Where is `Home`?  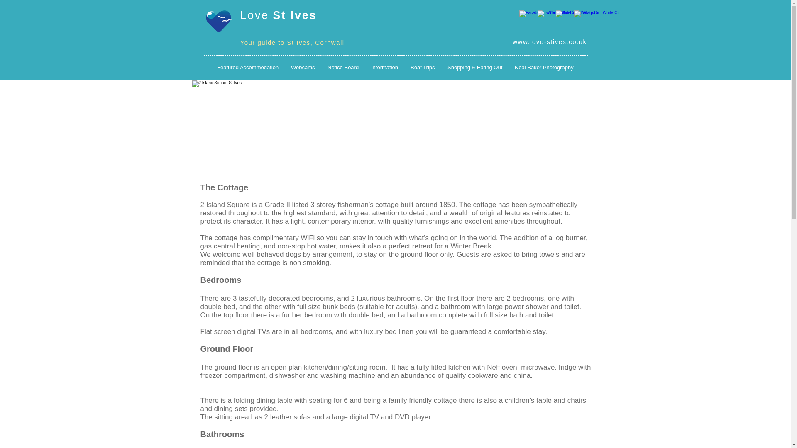 Home is located at coordinates (218, 21).